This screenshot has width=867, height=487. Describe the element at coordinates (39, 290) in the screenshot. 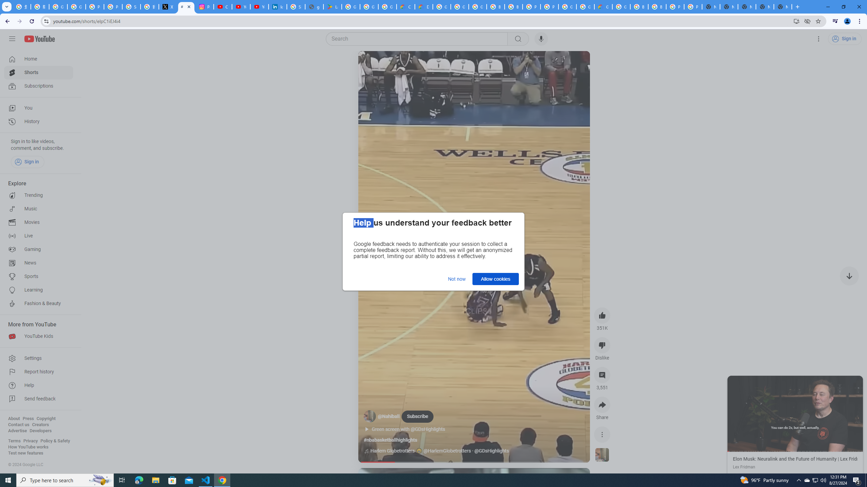

I see `Learning` at that location.